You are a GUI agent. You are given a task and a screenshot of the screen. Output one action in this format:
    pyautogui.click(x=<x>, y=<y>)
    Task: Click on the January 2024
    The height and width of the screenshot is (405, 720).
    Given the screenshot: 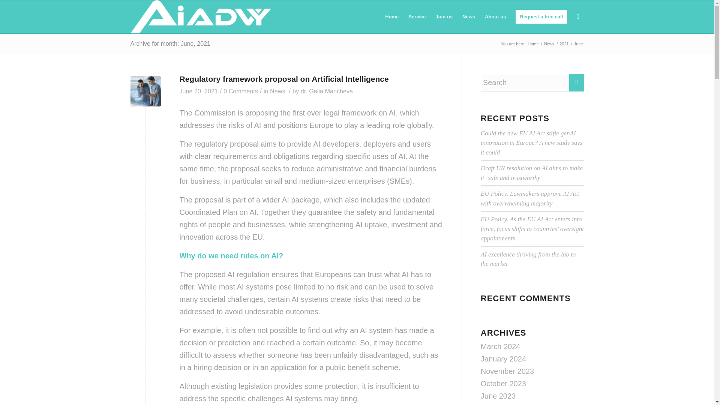 What is the action you would take?
    pyautogui.click(x=503, y=358)
    